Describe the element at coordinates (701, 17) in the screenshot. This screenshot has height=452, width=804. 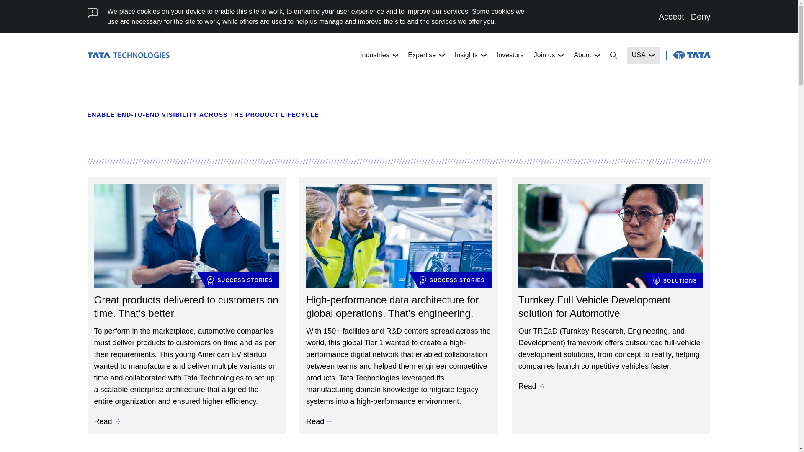
I see `Deny` at that location.